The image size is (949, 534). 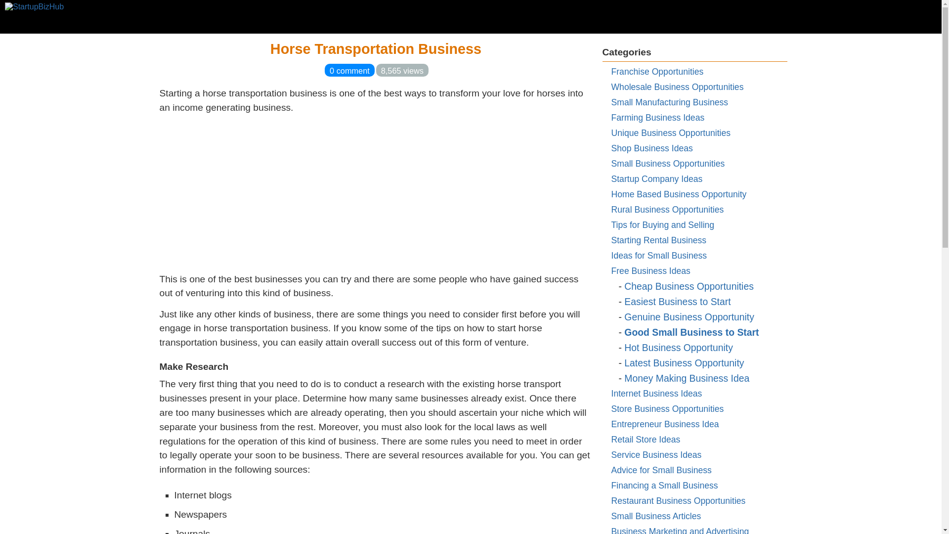 What do you see at coordinates (650, 271) in the screenshot?
I see `Free Business Ideas` at bounding box center [650, 271].